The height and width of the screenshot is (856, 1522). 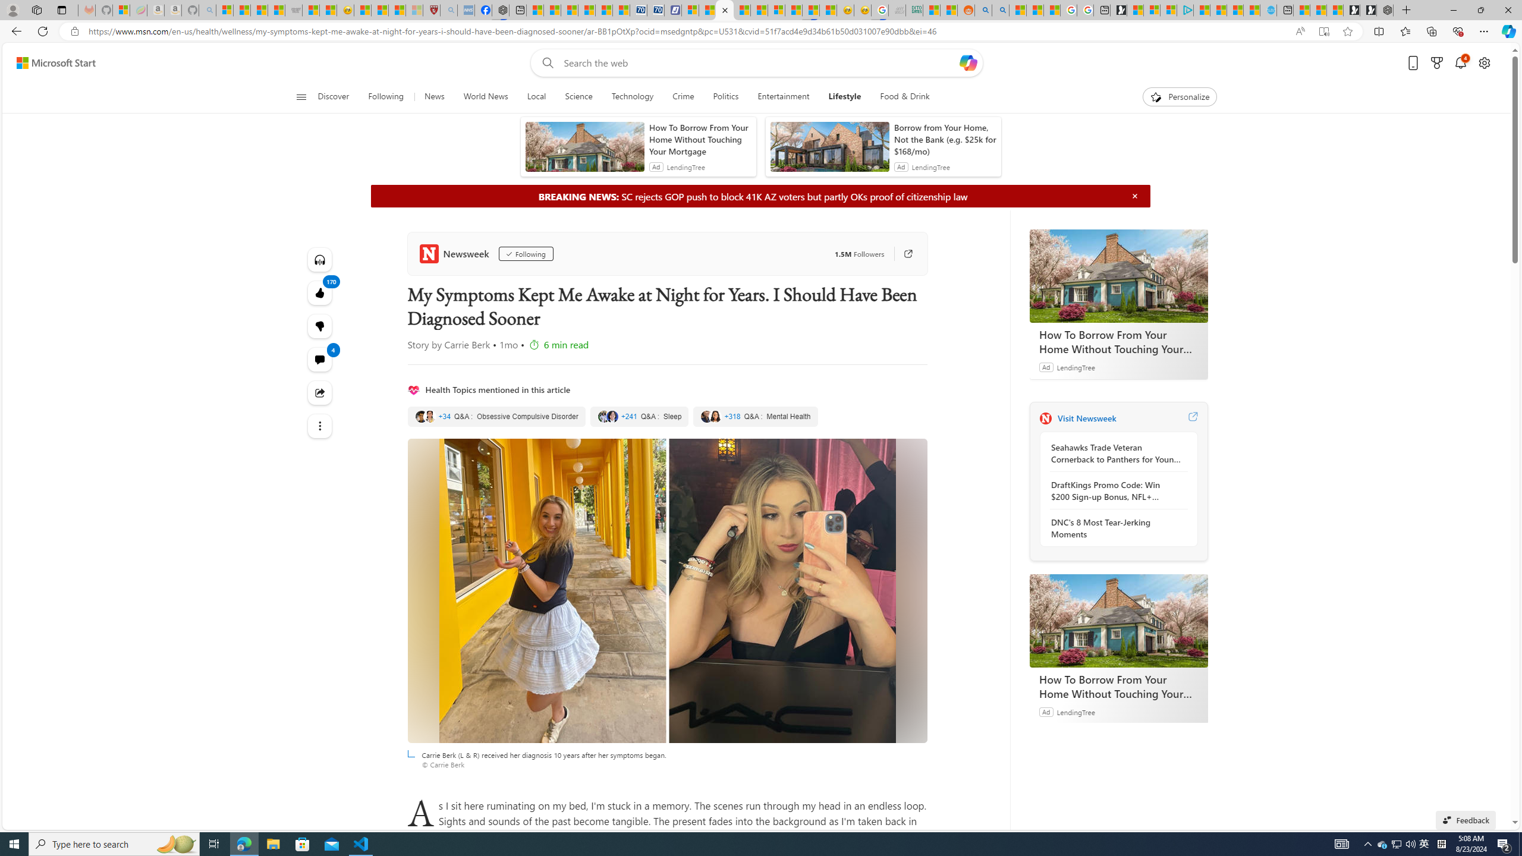 What do you see at coordinates (51, 63) in the screenshot?
I see `Skip to content` at bounding box center [51, 63].